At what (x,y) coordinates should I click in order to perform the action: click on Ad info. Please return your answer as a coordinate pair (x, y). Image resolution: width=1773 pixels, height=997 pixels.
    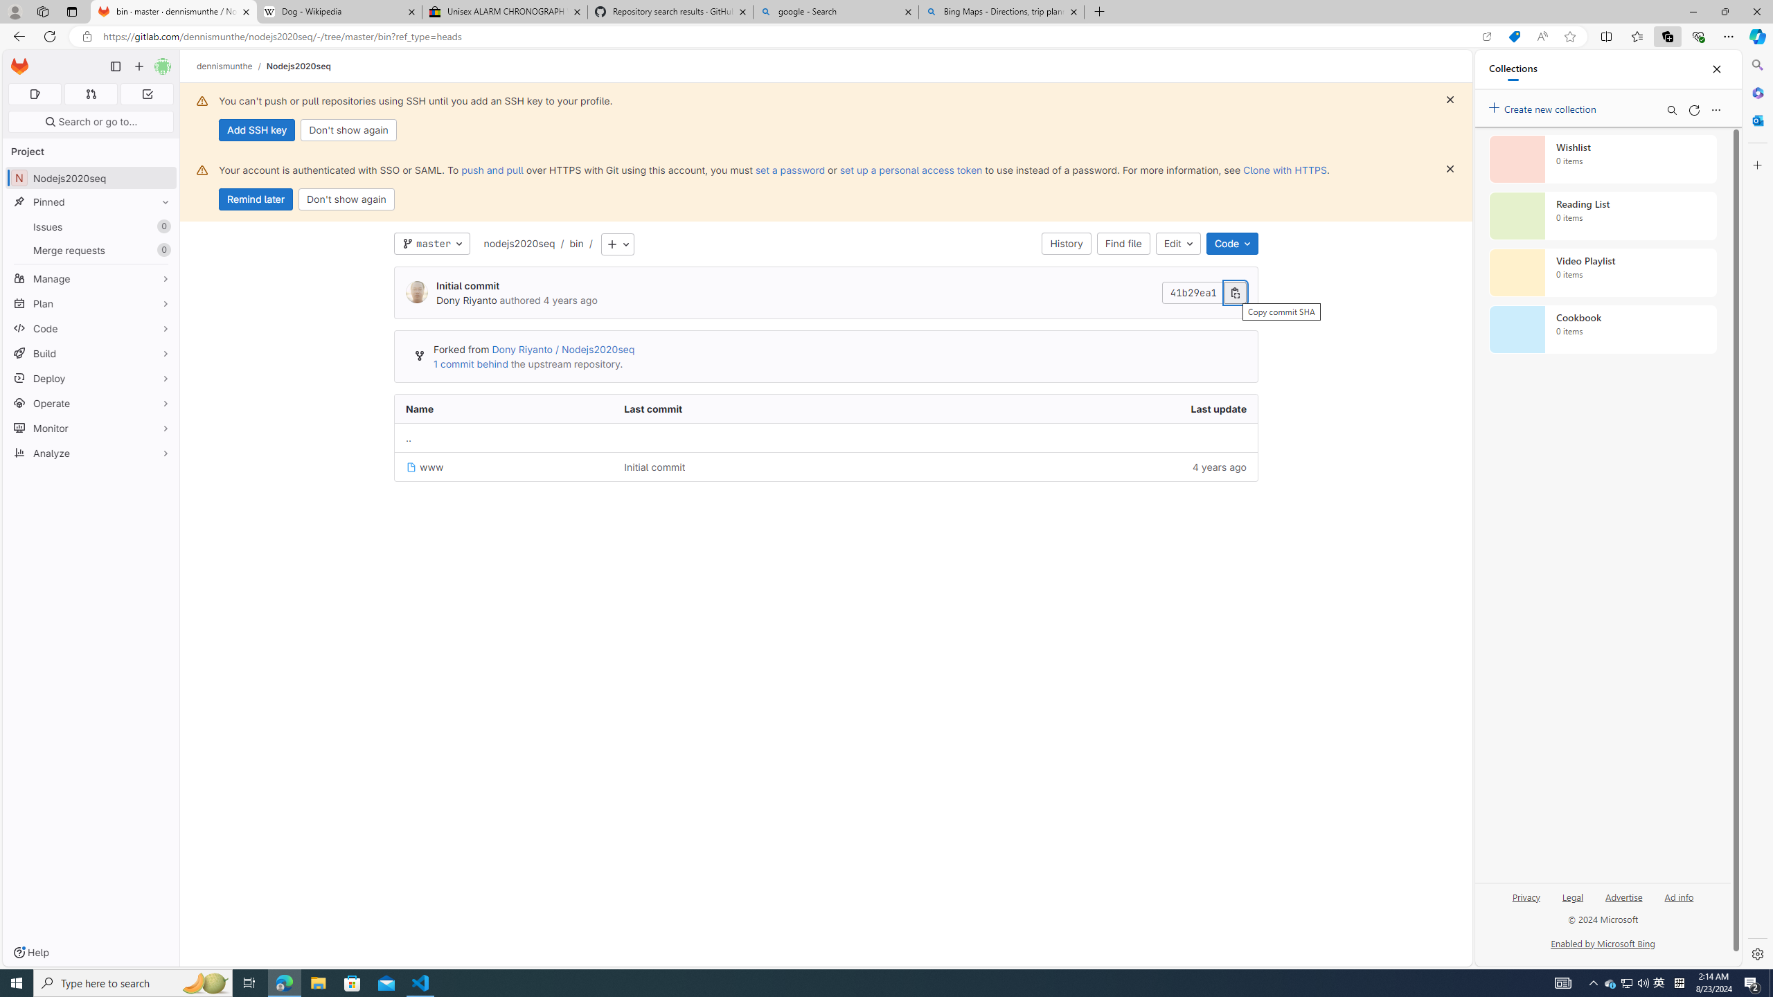
    Looking at the image, I should click on (1679, 896).